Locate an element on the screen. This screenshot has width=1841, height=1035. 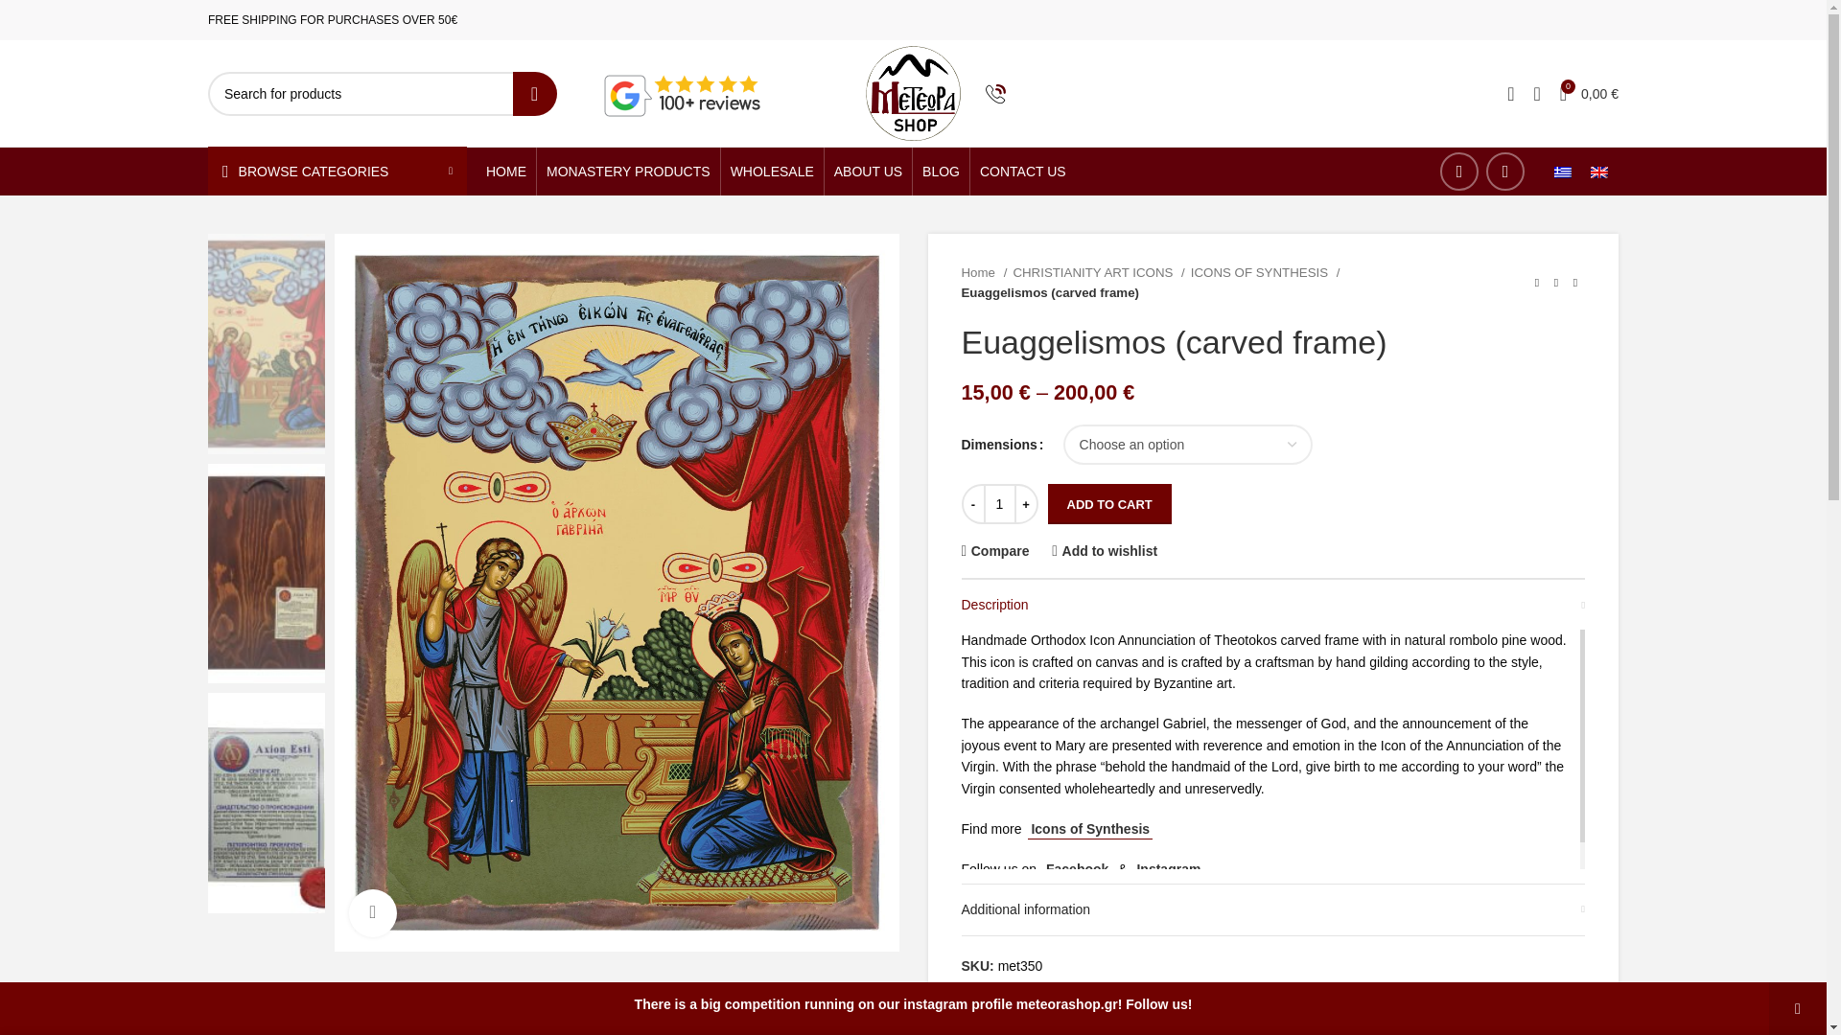
Shopping cart is located at coordinates (1588, 93).